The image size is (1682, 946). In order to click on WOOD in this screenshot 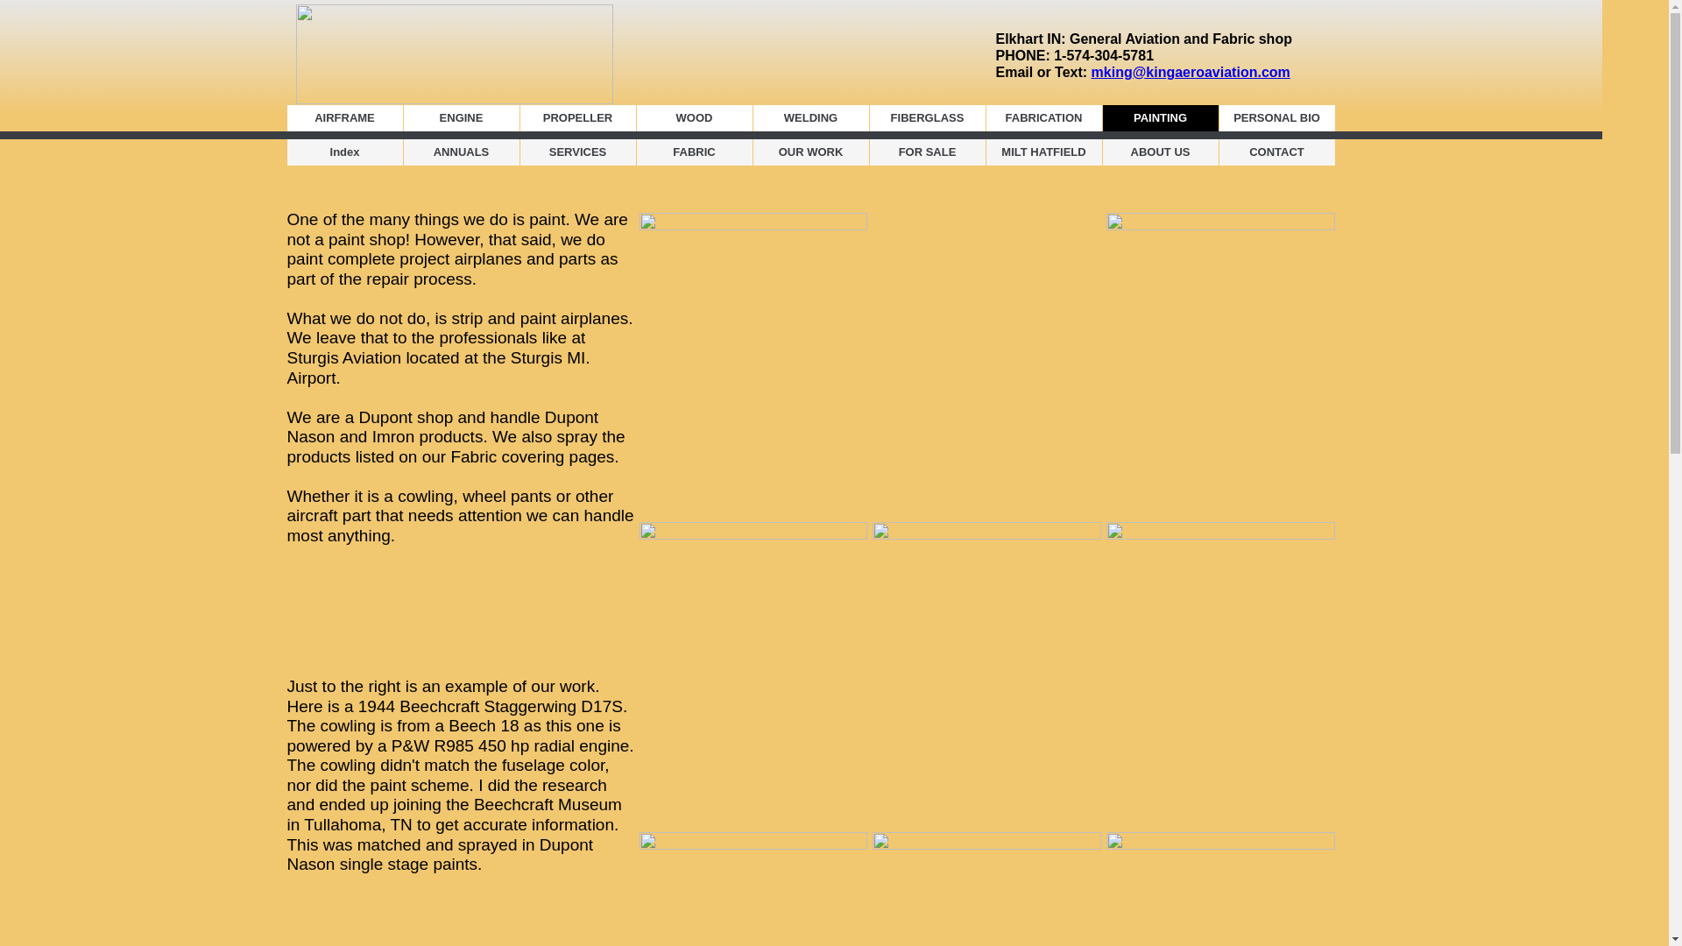, I will do `click(694, 117)`.